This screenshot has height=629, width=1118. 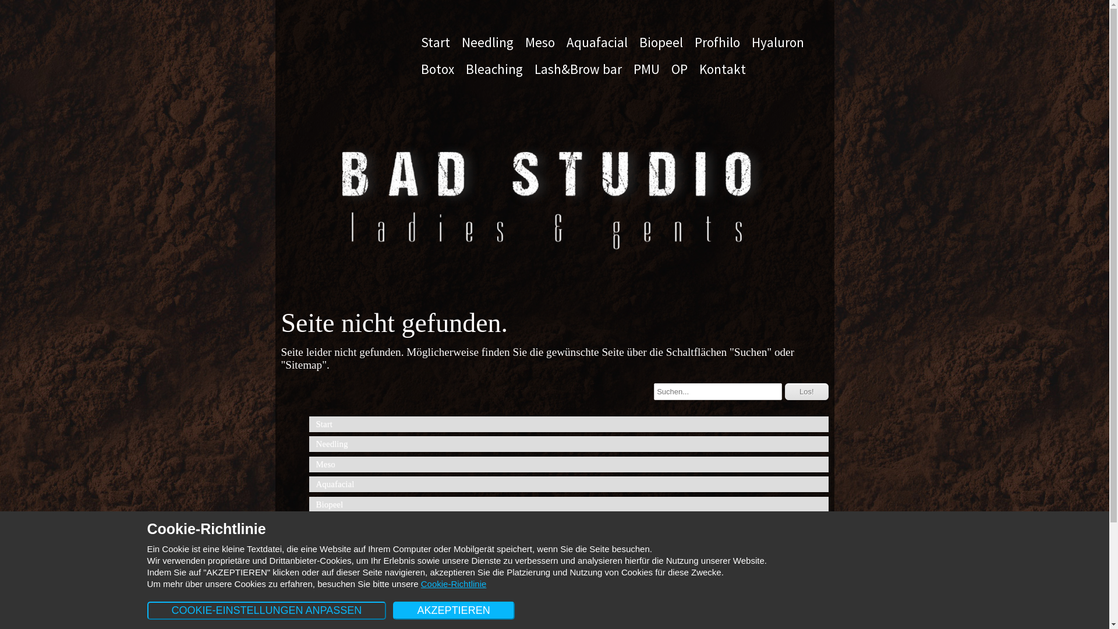 I want to click on Biopeel, so click(x=661, y=43).